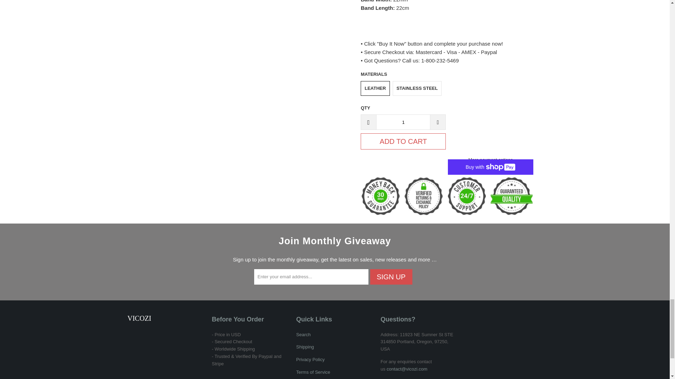 The width and height of the screenshot is (675, 379). I want to click on 1, so click(403, 122).